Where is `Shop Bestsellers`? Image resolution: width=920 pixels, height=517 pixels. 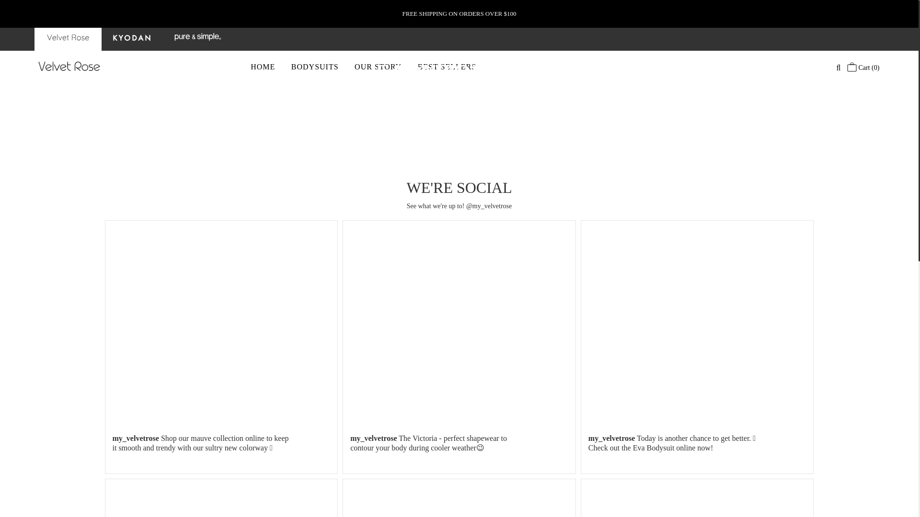 Shop Bestsellers is located at coordinates (522, 149).